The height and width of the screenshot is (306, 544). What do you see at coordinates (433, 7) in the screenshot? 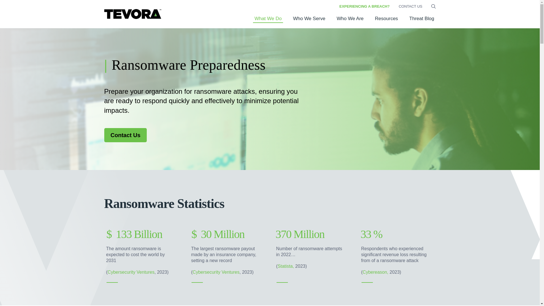
I see `Search Icon` at bounding box center [433, 7].